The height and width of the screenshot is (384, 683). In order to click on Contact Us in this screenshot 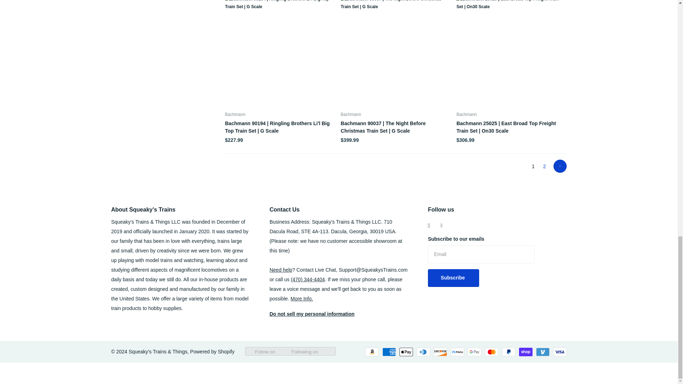, I will do `click(281, 270)`.